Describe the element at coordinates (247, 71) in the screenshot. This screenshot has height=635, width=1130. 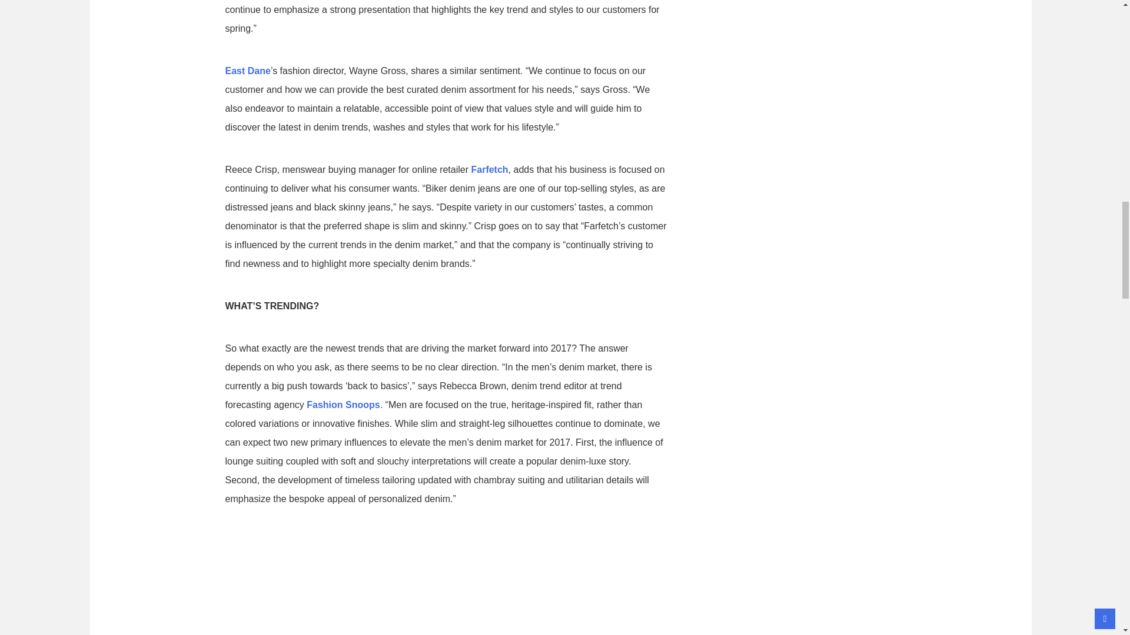
I see `East Dane` at that location.